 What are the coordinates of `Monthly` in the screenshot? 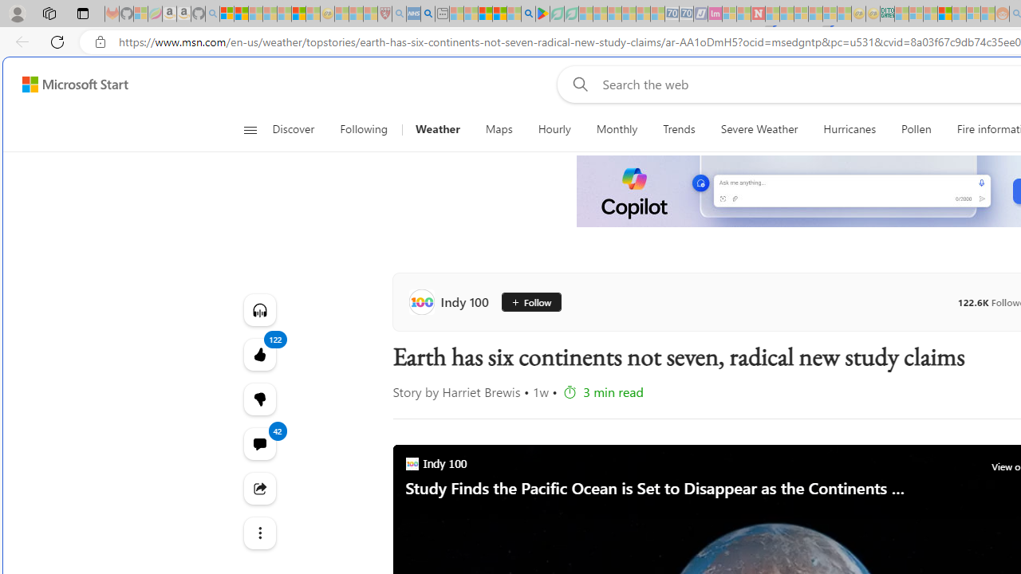 It's located at (617, 129).